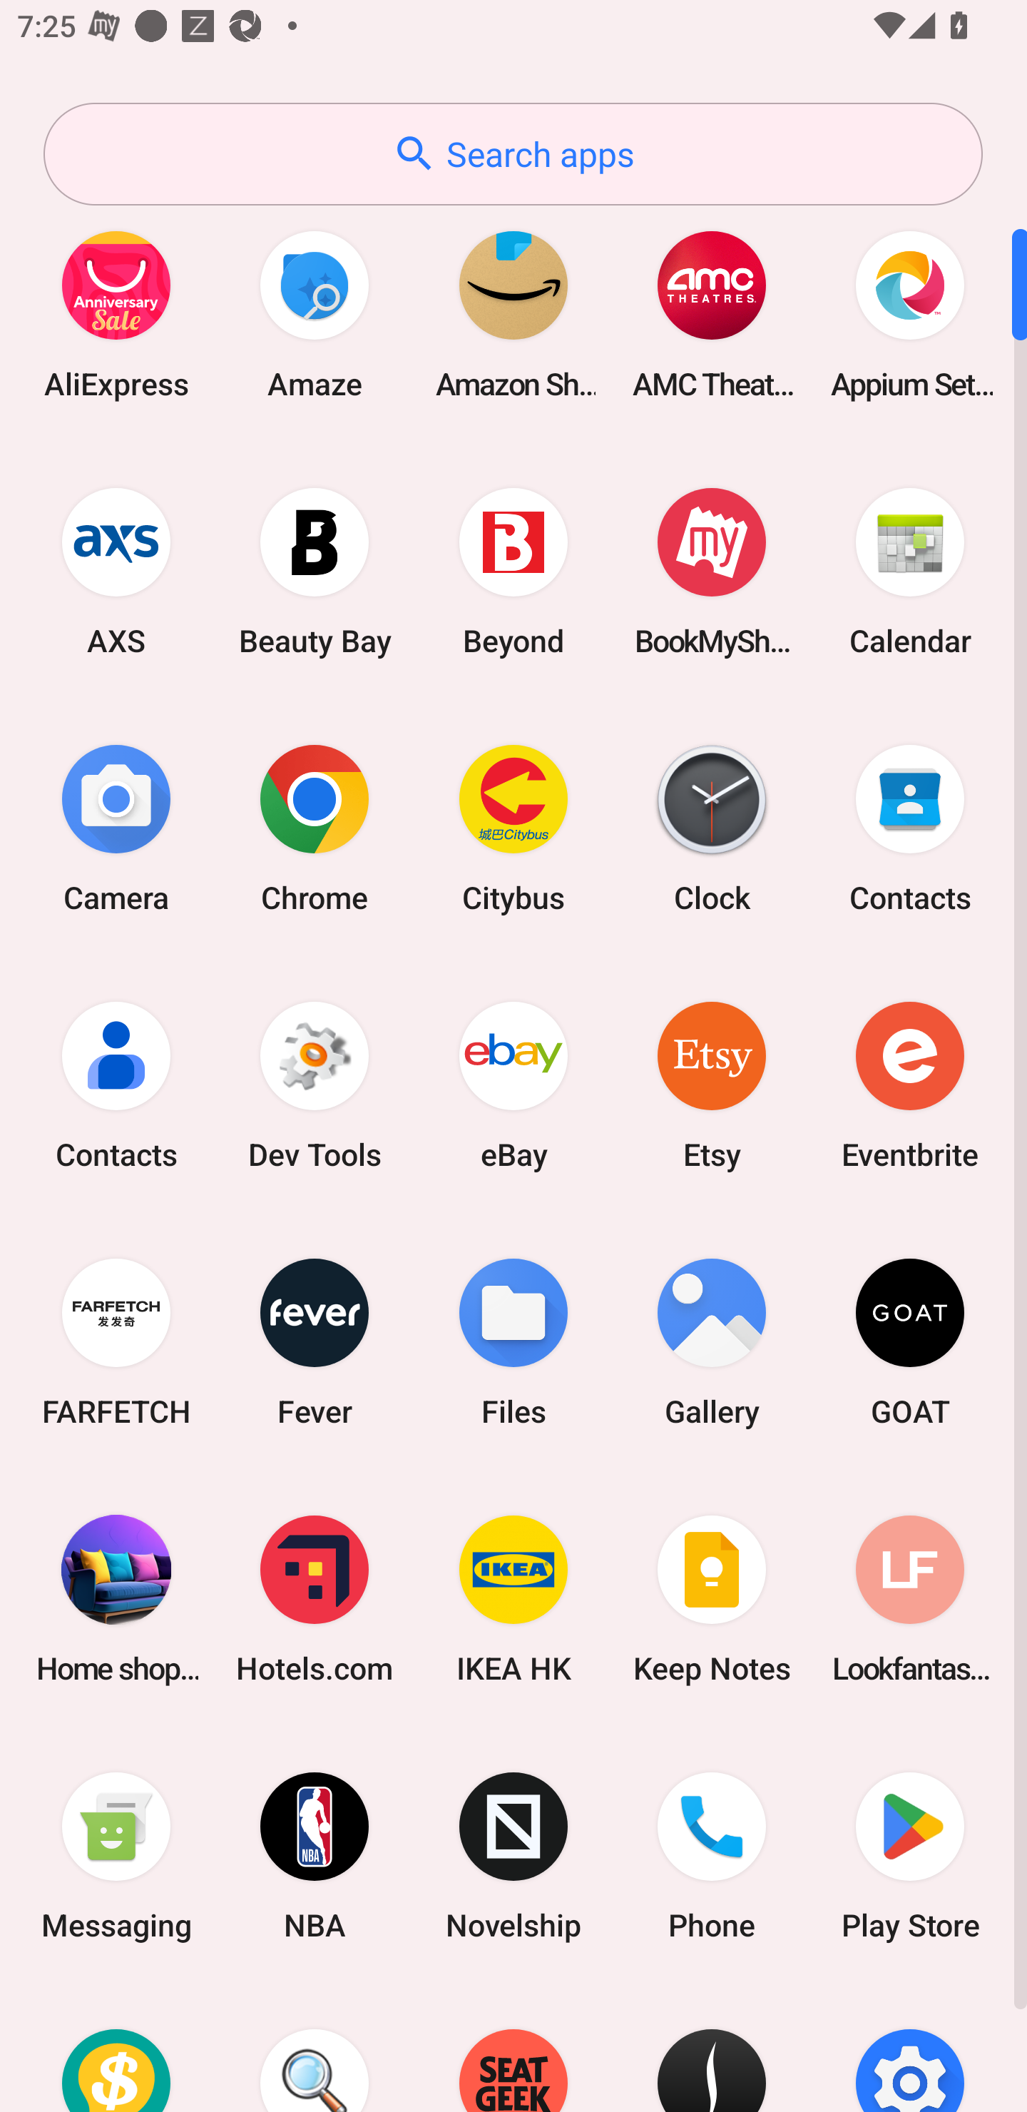 This screenshot has width=1027, height=2112. I want to click on Camera, so click(116, 828).